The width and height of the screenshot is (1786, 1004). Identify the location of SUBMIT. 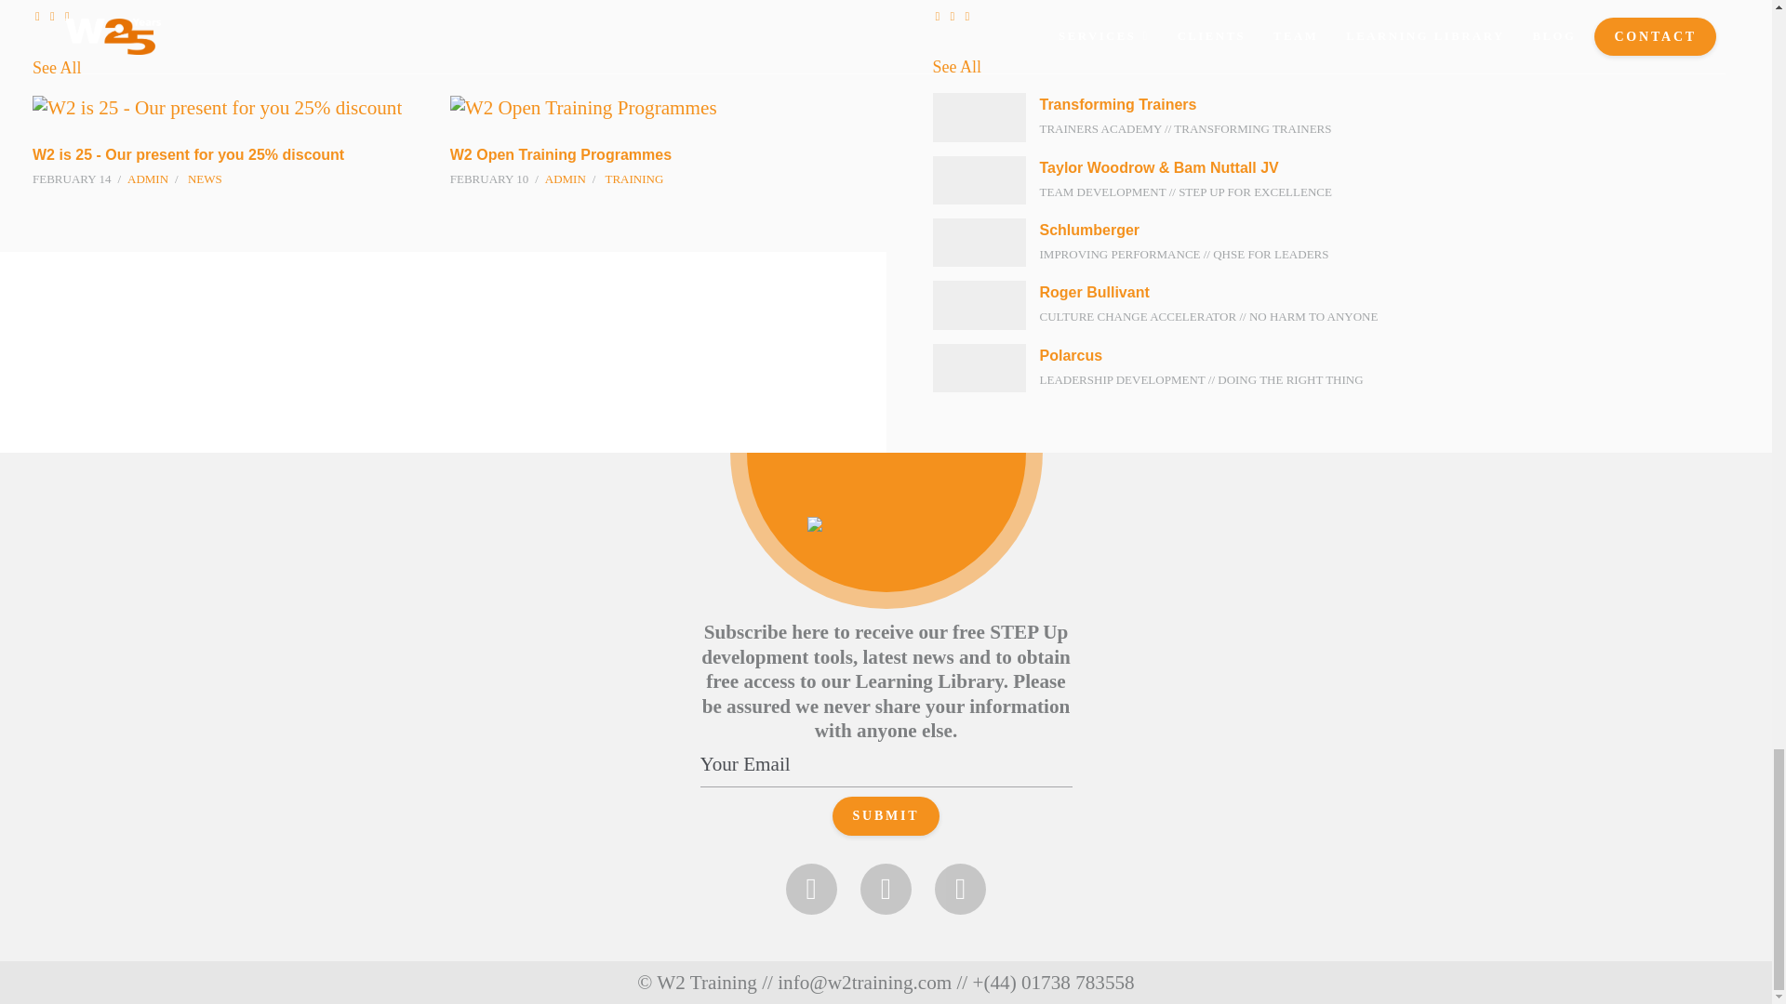
(886, 816).